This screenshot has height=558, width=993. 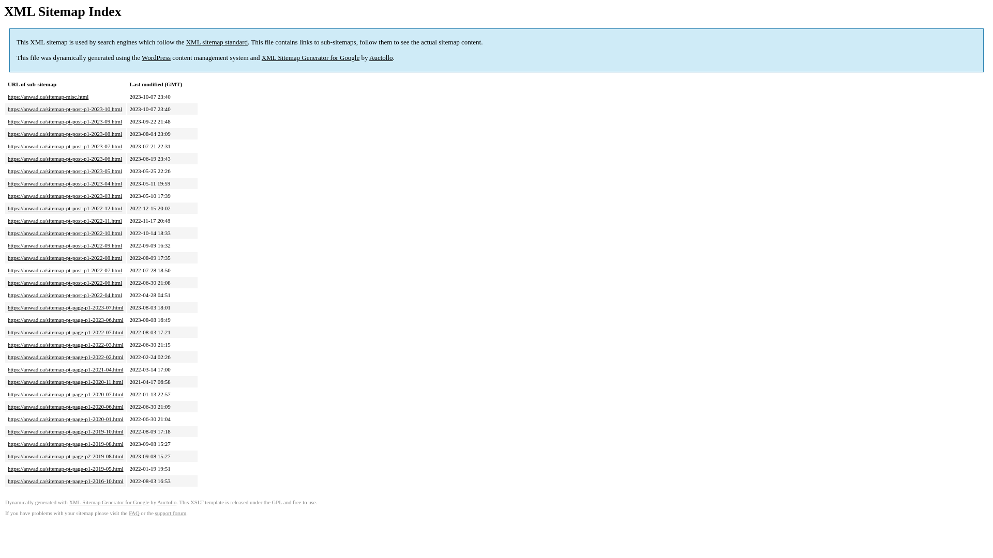 I want to click on https://anwad.ca/sitemap-pt-post-p1-2023-09.html, so click(x=65, y=121).